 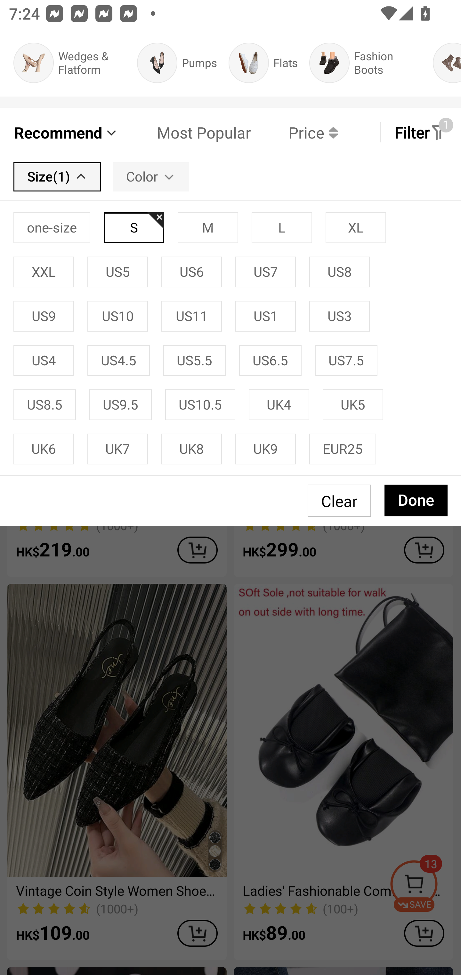 I want to click on Color, so click(x=150, y=176).